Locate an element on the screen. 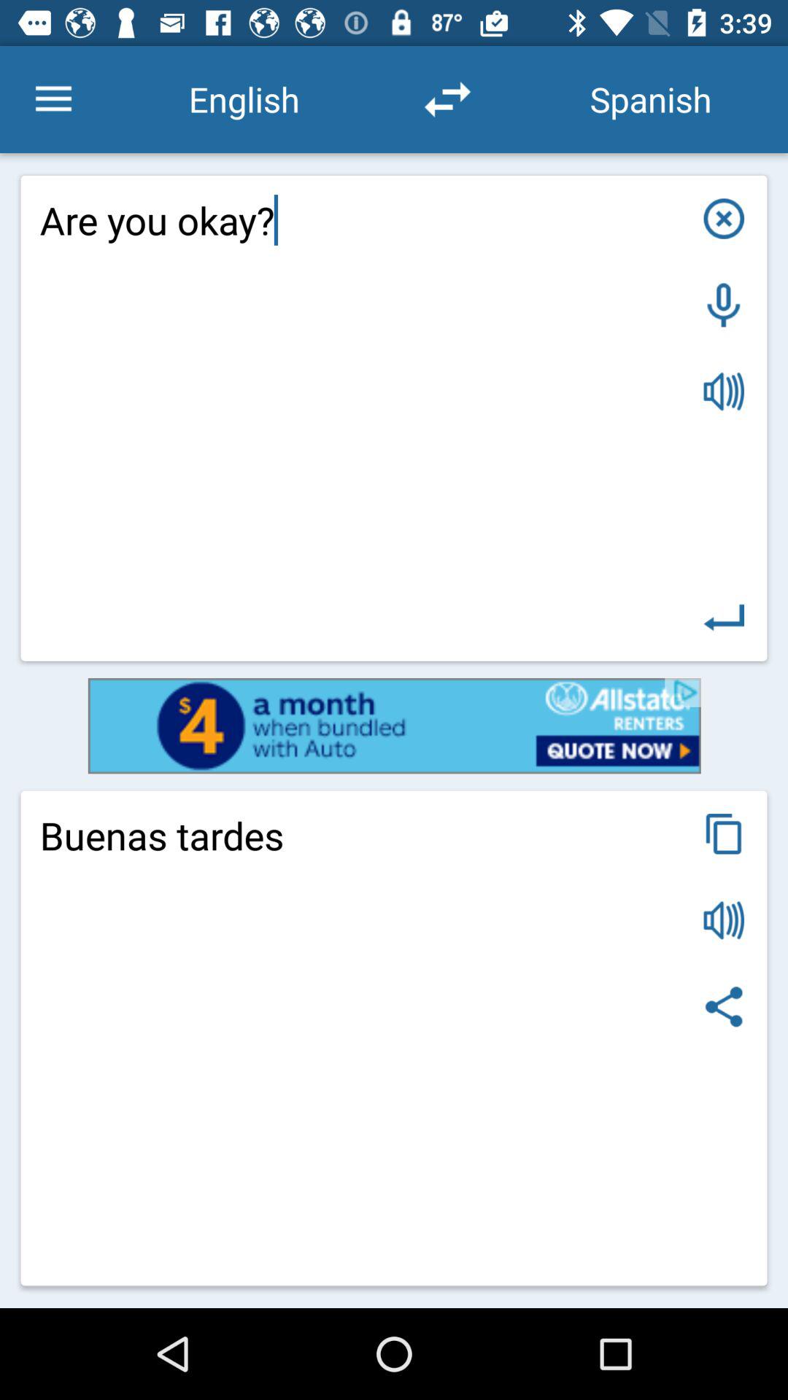  swap button is located at coordinates (447, 99).